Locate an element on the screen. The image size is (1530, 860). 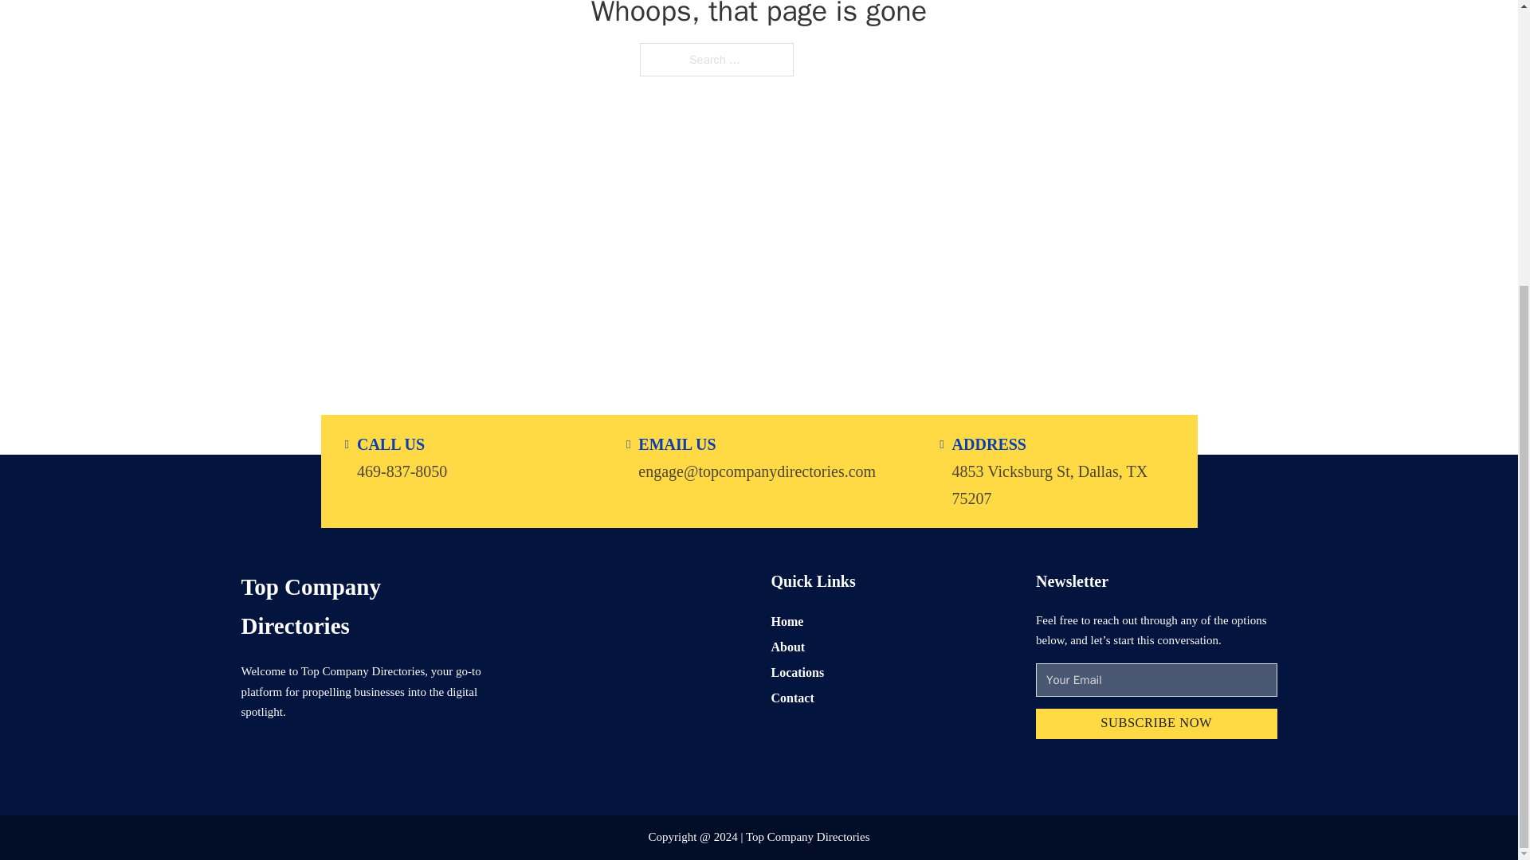
469-837-8050 is located at coordinates (402, 470).